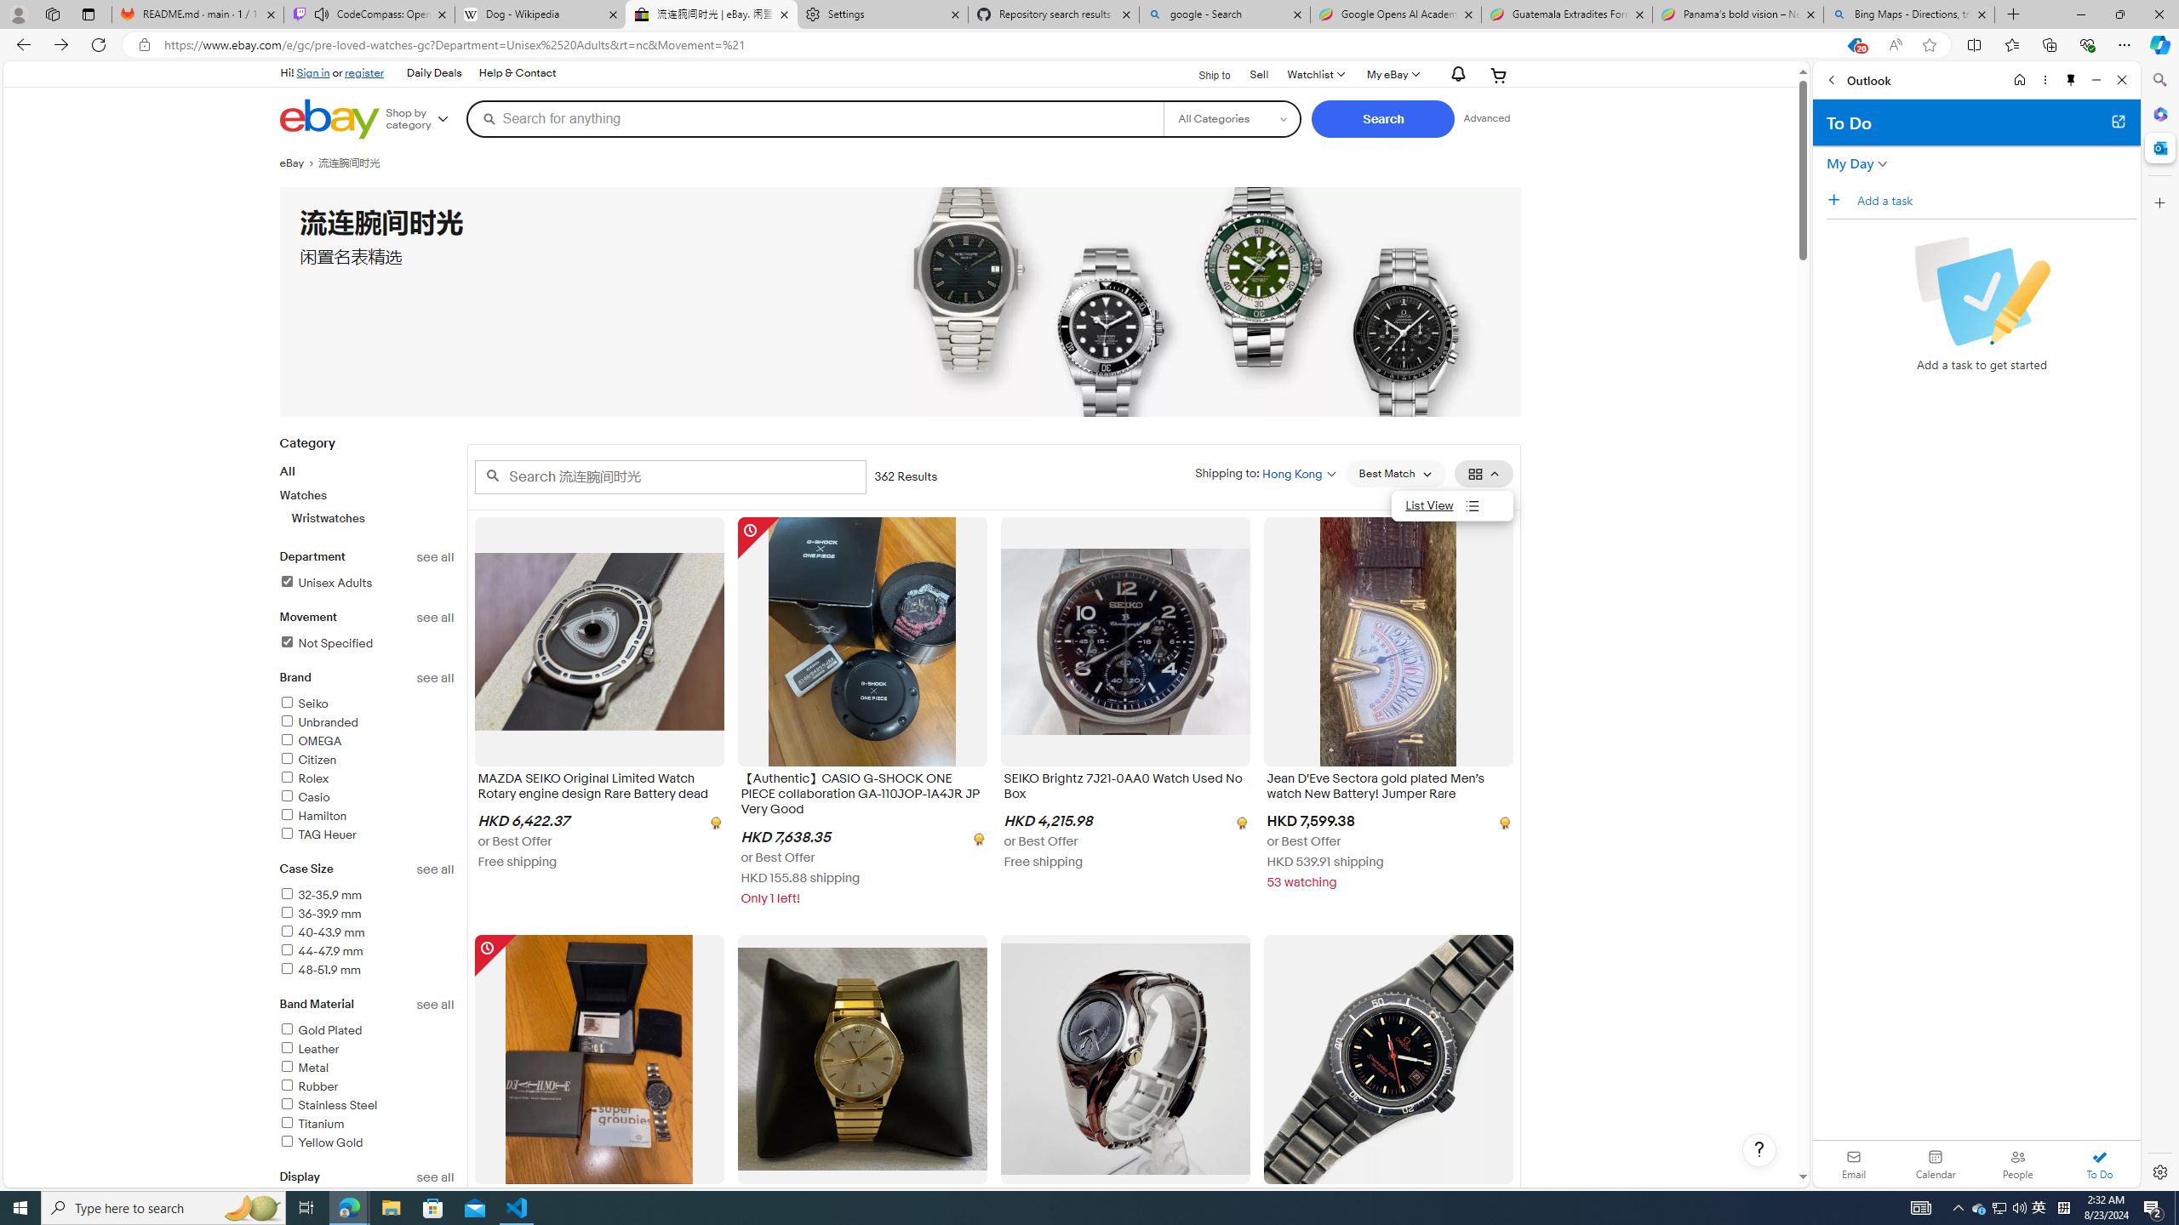 This screenshot has height=1225, width=2179. Describe the element at coordinates (367, 779) in the screenshot. I see `Rolex` at that location.